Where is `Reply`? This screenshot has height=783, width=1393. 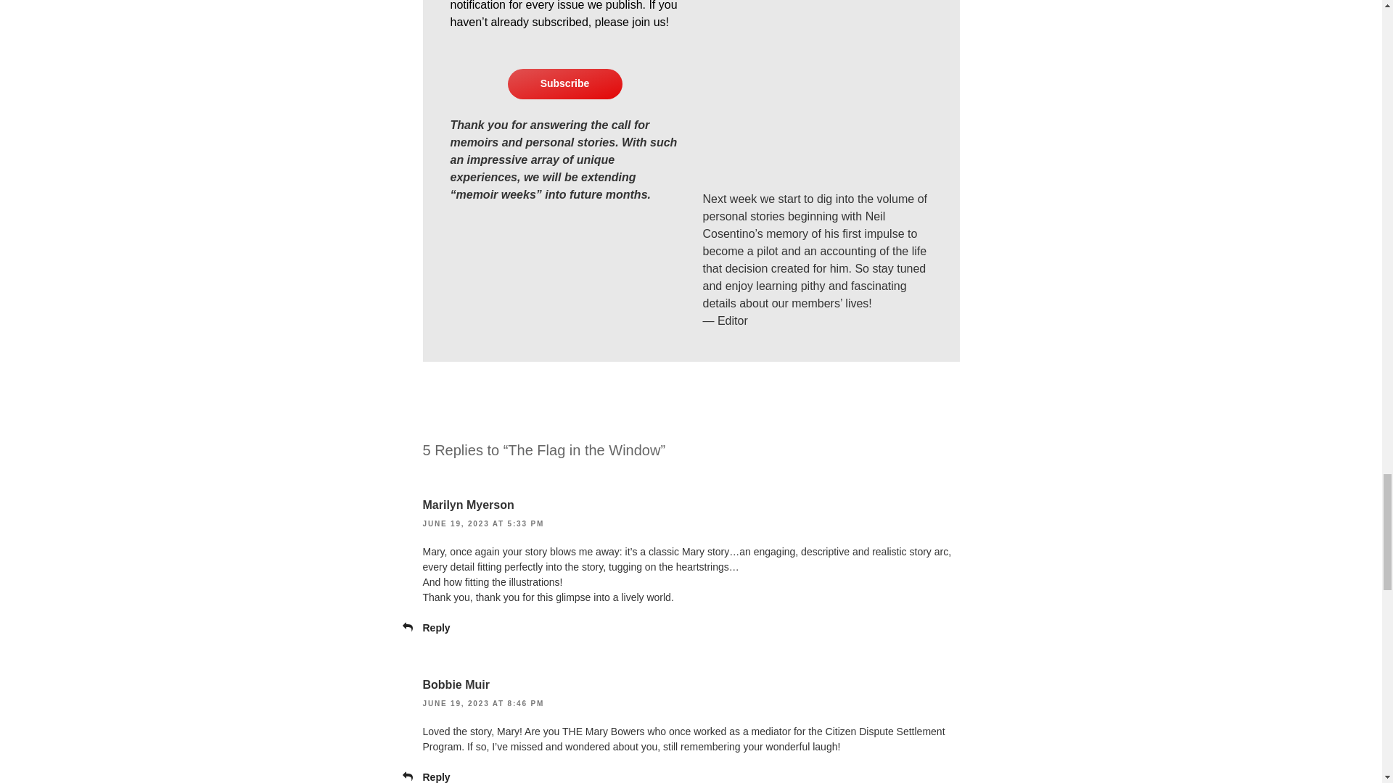
Reply is located at coordinates (435, 777).